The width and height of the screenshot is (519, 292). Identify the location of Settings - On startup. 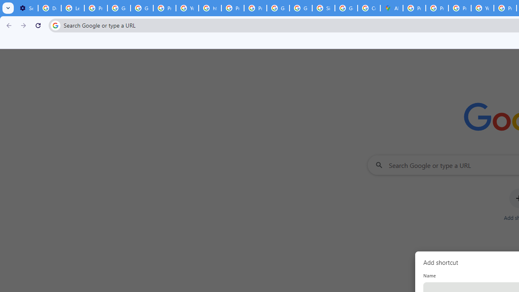
(26, 8).